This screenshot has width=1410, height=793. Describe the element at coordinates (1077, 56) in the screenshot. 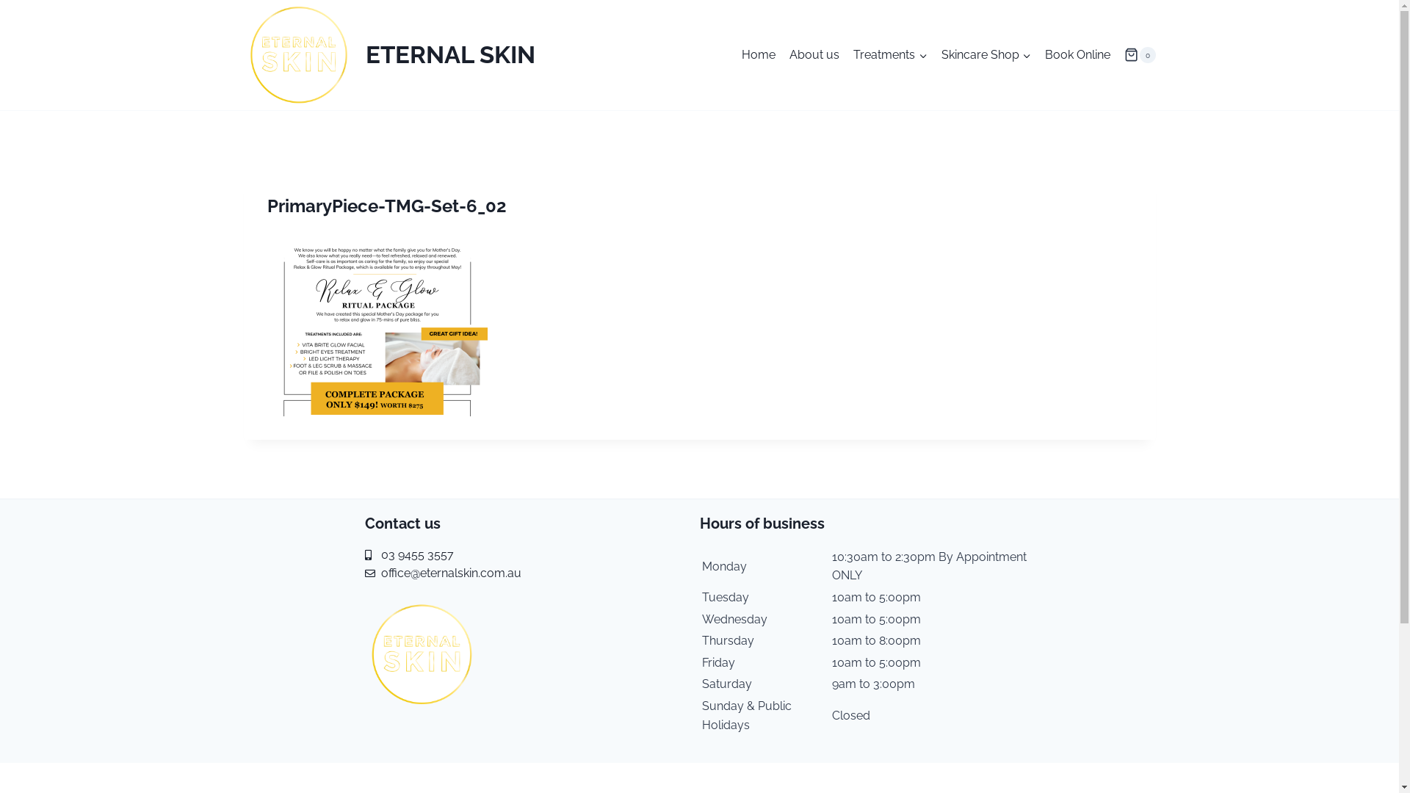

I see `Book Online` at that location.